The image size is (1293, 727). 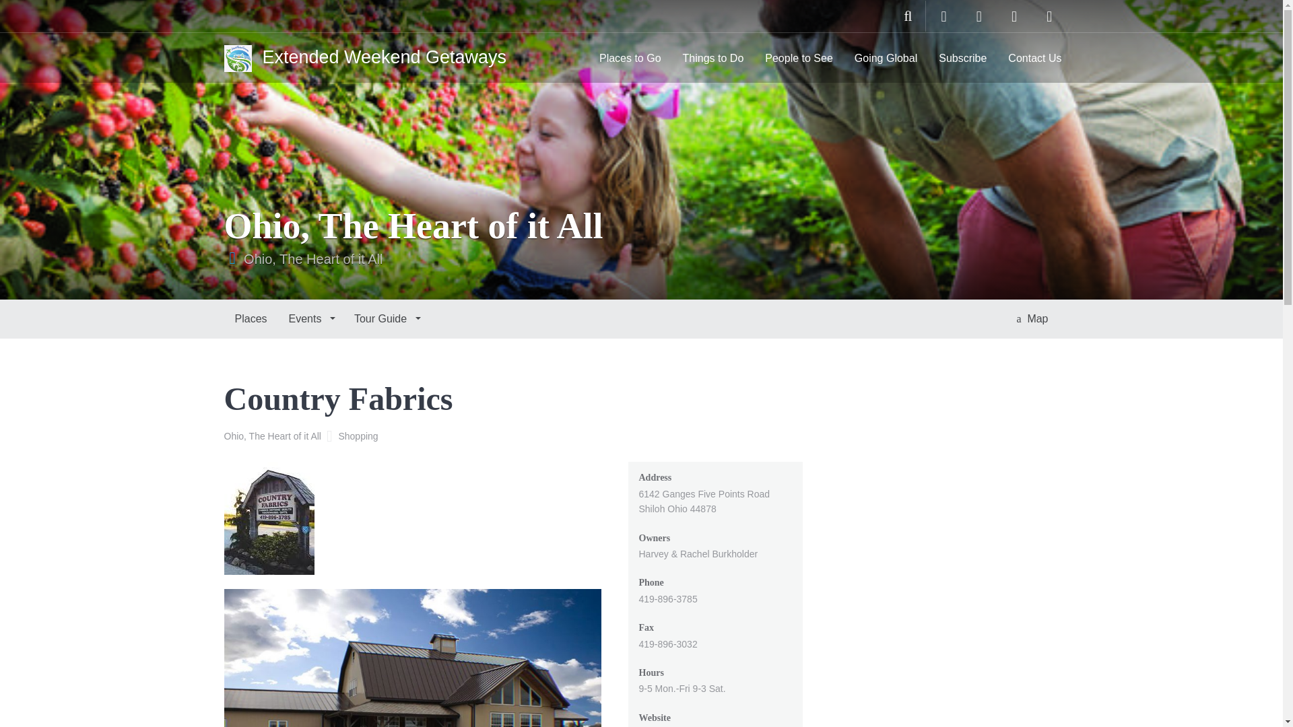 I want to click on Things to Do, so click(x=714, y=58).